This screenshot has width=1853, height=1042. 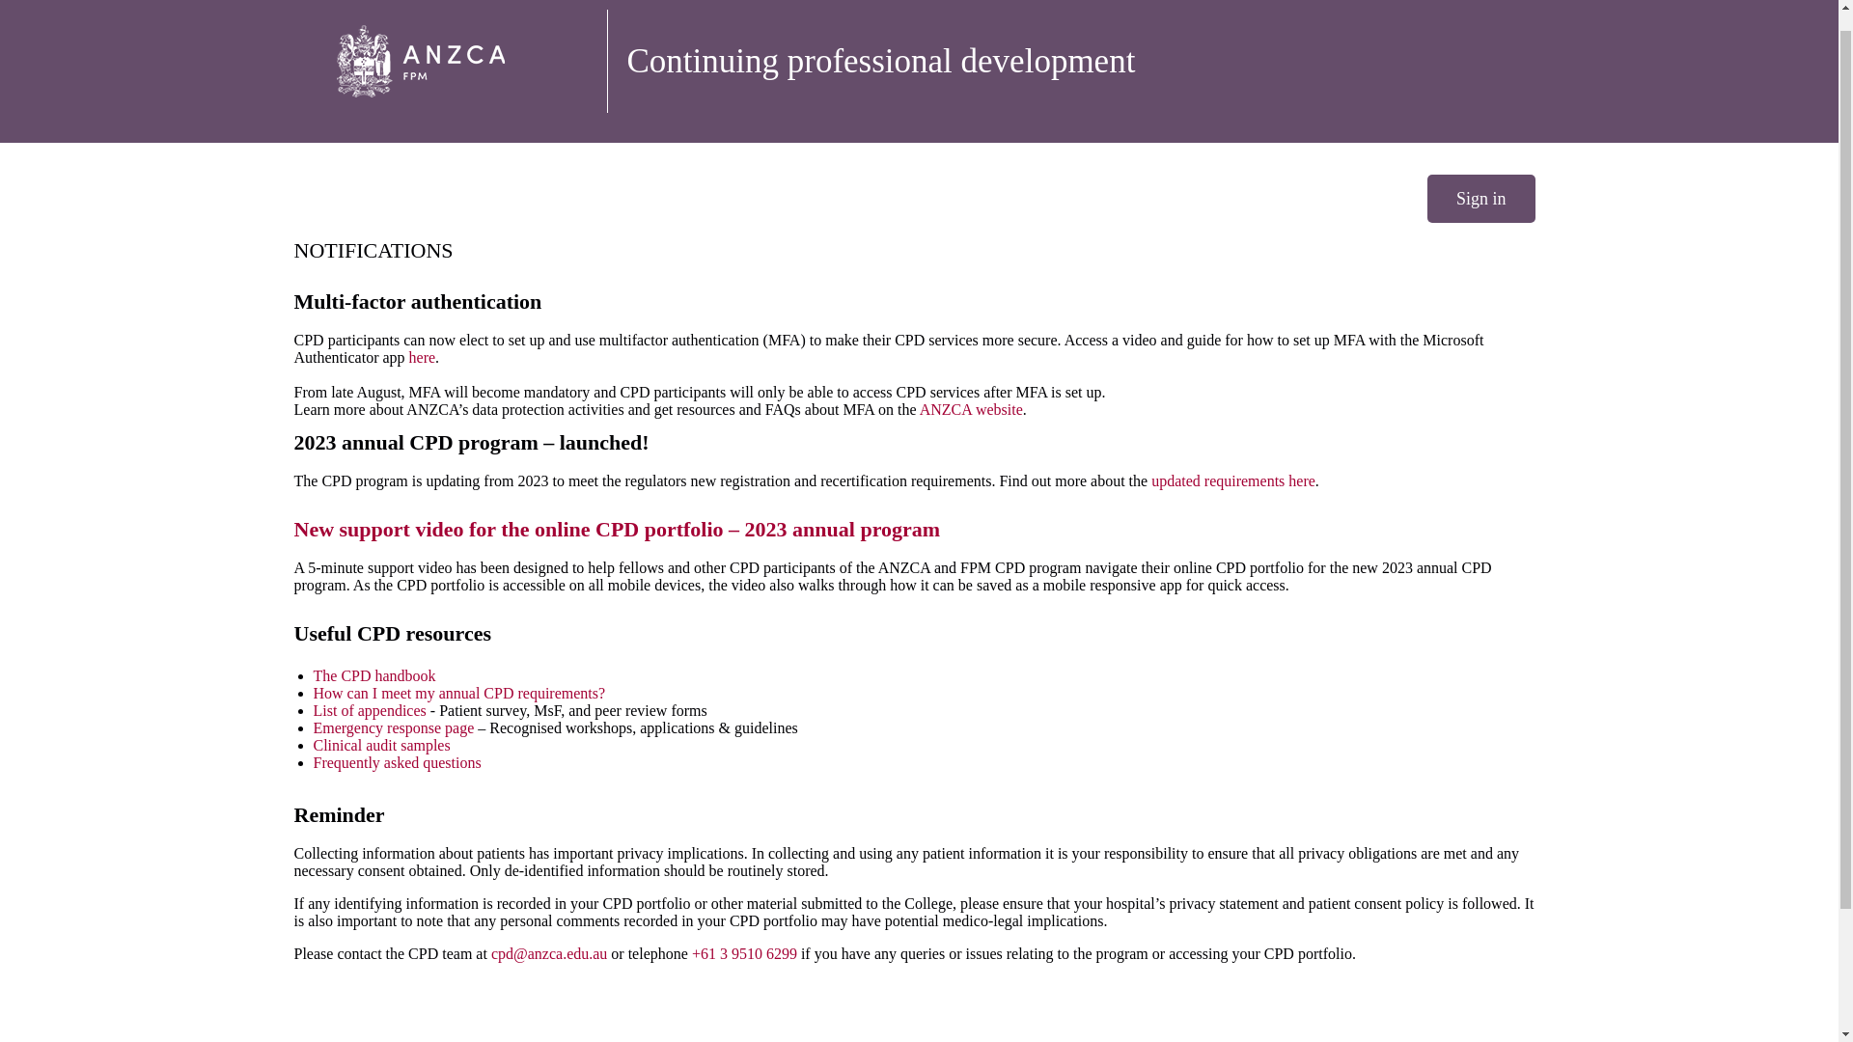 What do you see at coordinates (369, 710) in the screenshot?
I see `List of appendices` at bounding box center [369, 710].